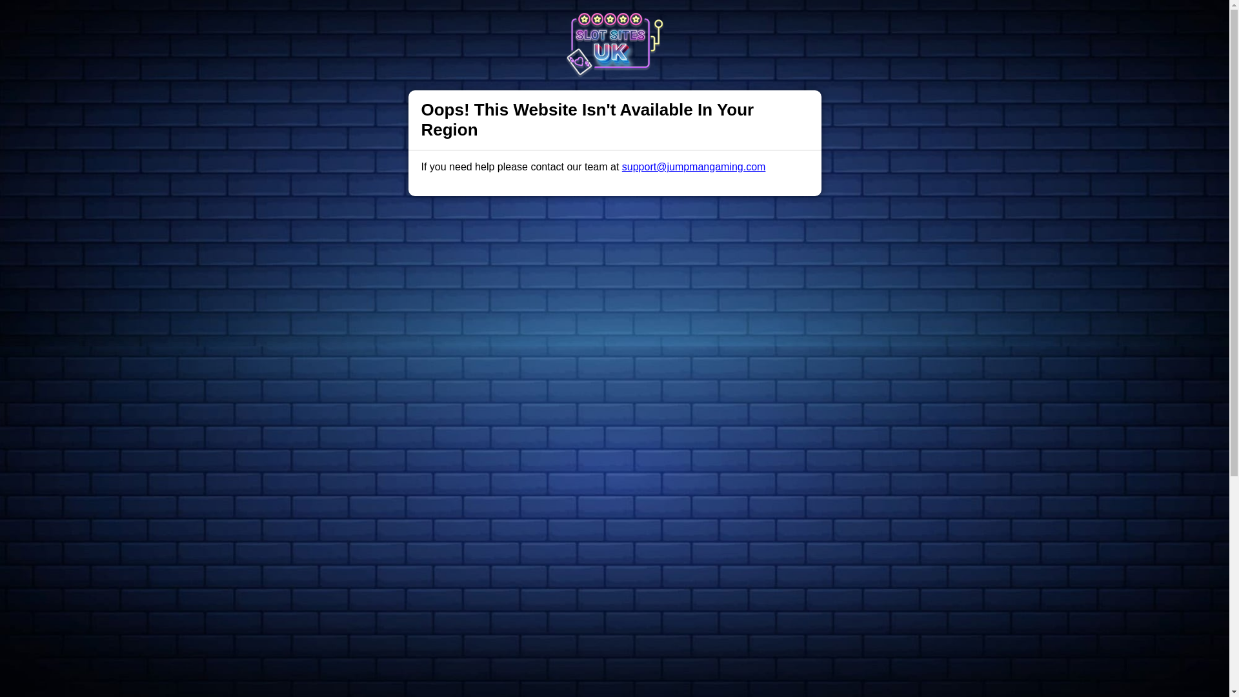 The width and height of the screenshot is (1239, 697). Describe the element at coordinates (432, 22) in the screenshot. I see `Promotions` at that location.